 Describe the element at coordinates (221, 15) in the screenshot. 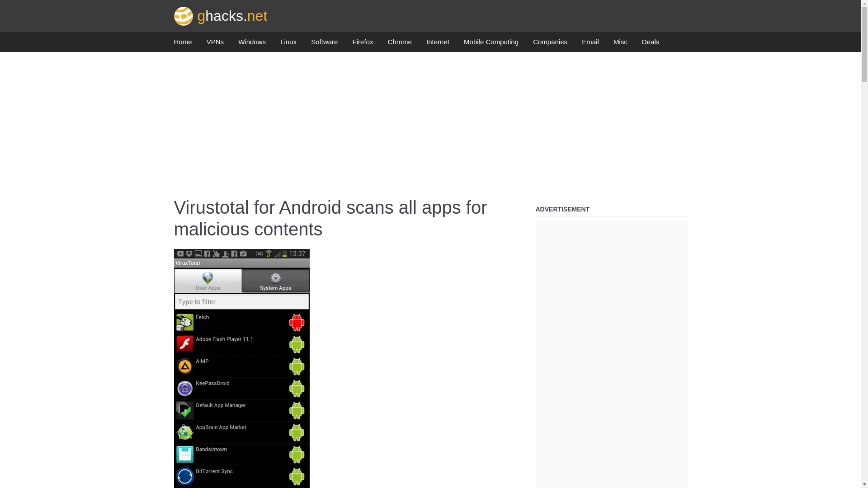

I see `ghacks.net` at that location.